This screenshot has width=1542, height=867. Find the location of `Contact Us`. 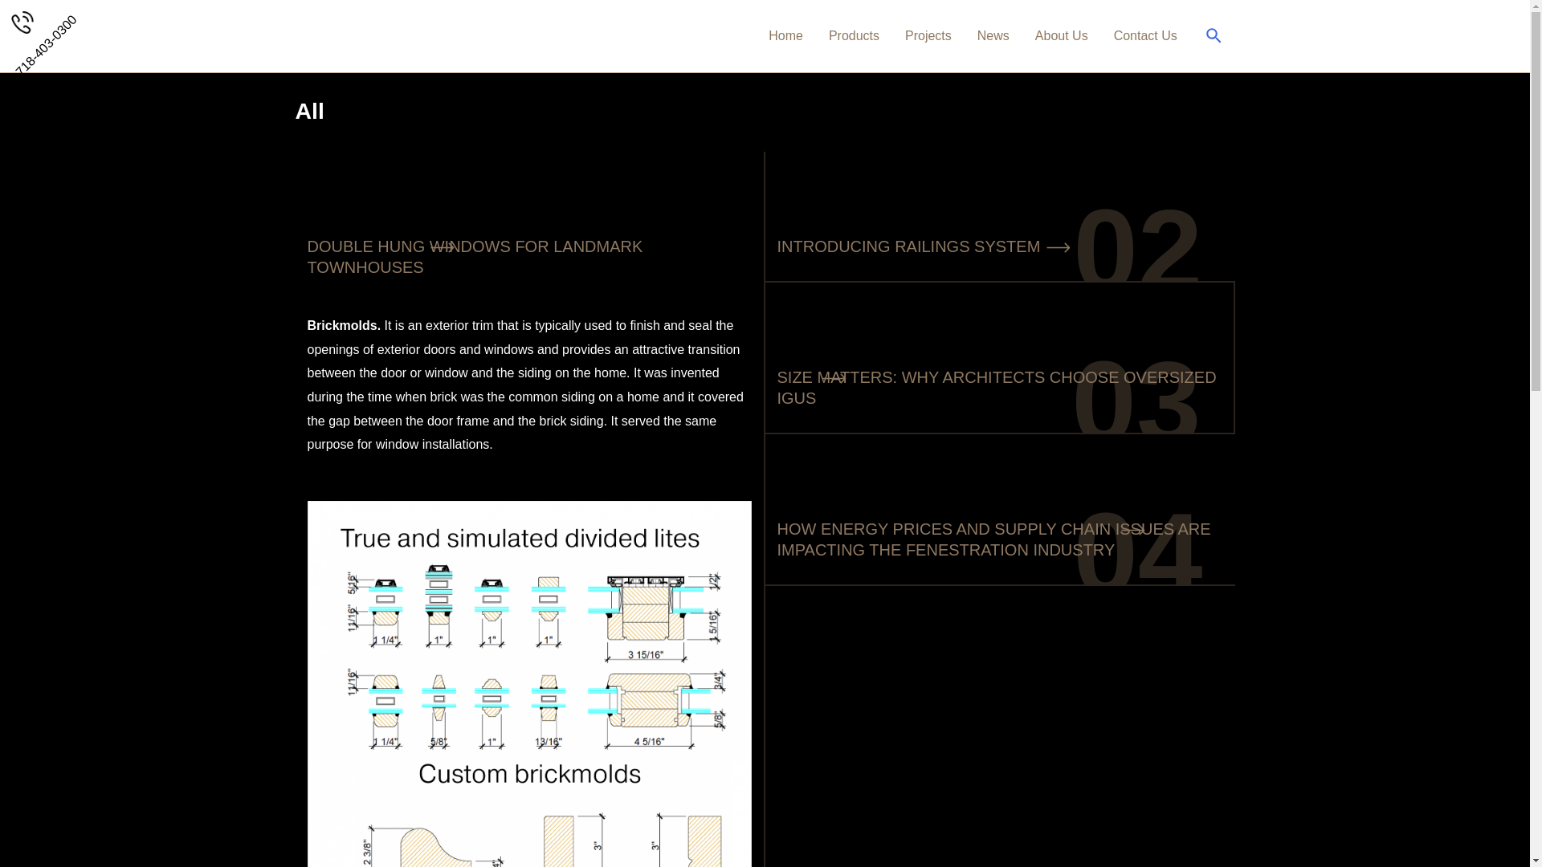

Contact Us is located at coordinates (1145, 35).